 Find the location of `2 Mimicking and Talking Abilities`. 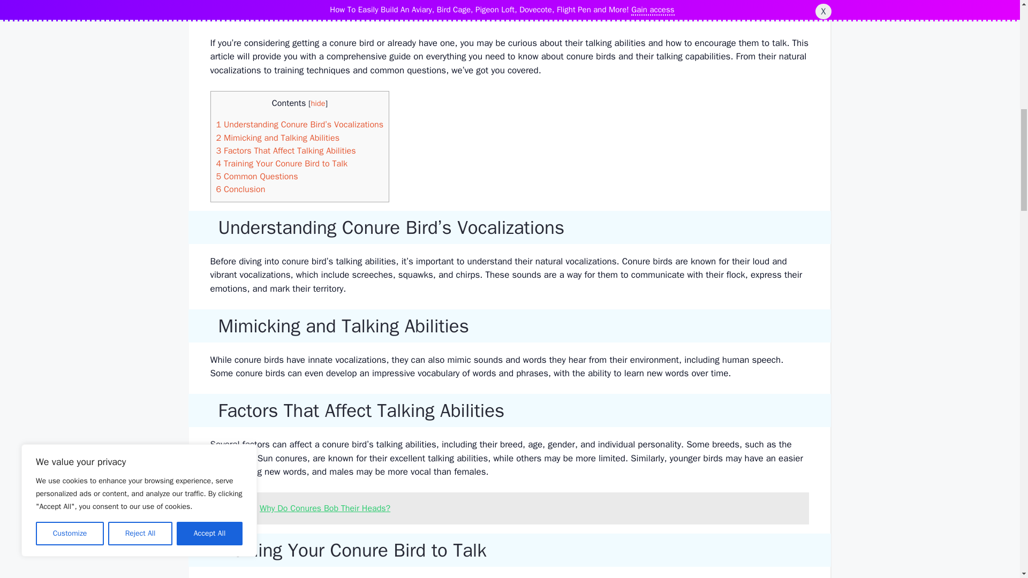

2 Mimicking and Talking Abilities is located at coordinates (278, 137).